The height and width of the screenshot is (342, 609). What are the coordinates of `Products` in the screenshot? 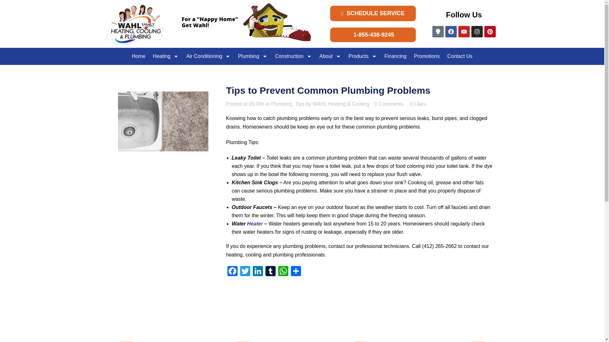 It's located at (363, 56).